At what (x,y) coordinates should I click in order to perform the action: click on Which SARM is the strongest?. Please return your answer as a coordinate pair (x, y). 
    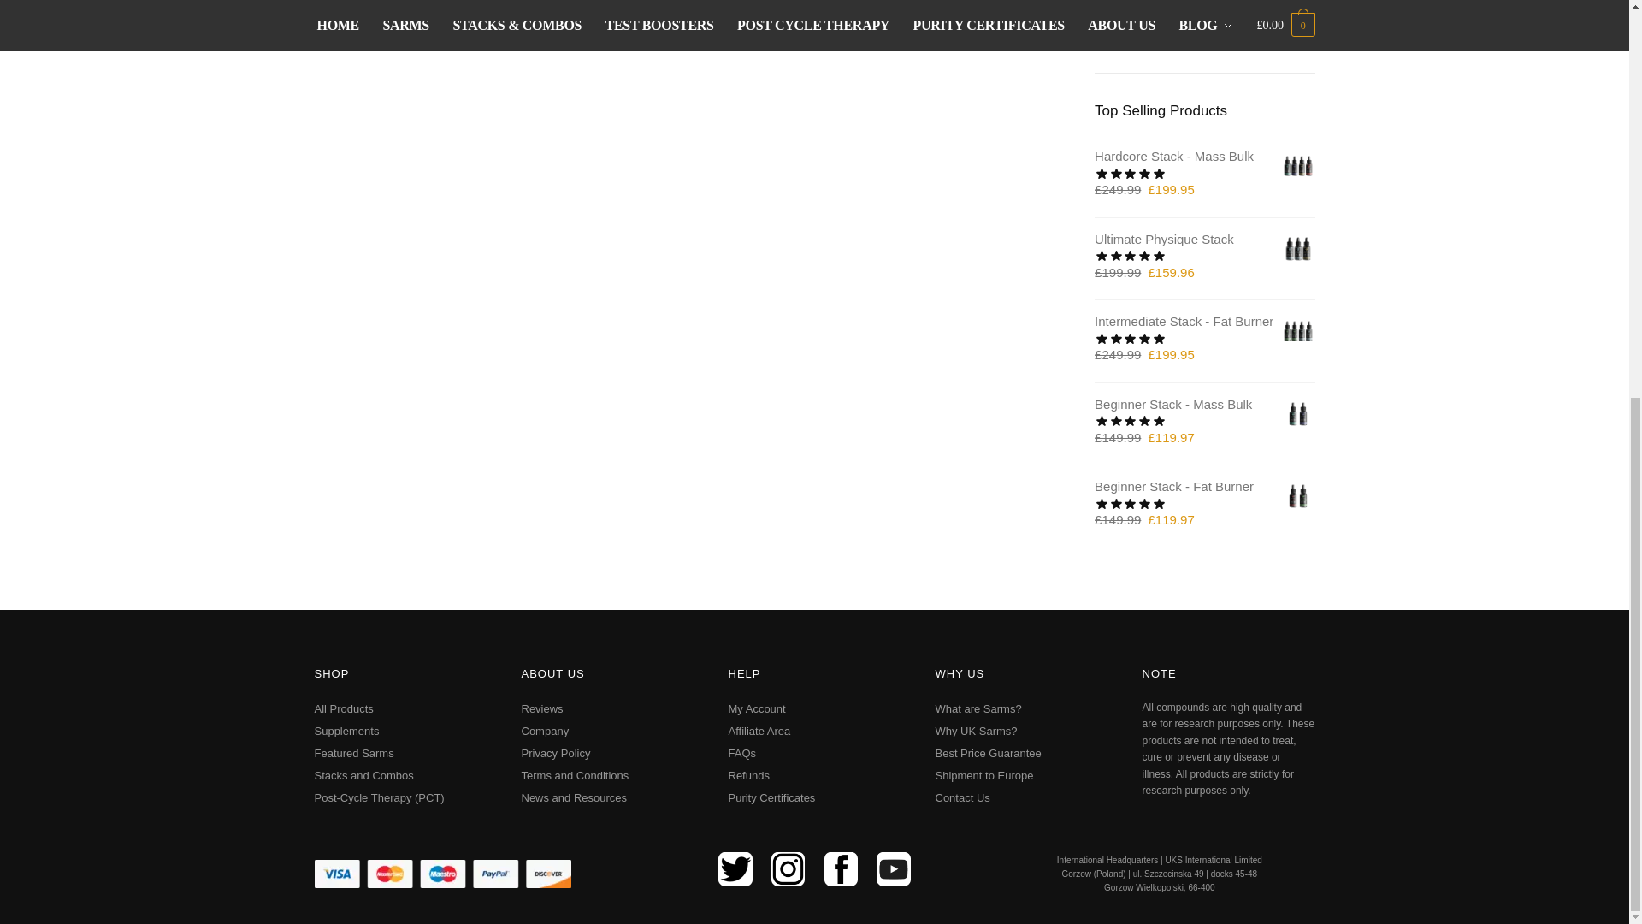
    Looking at the image, I should click on (443, 874).